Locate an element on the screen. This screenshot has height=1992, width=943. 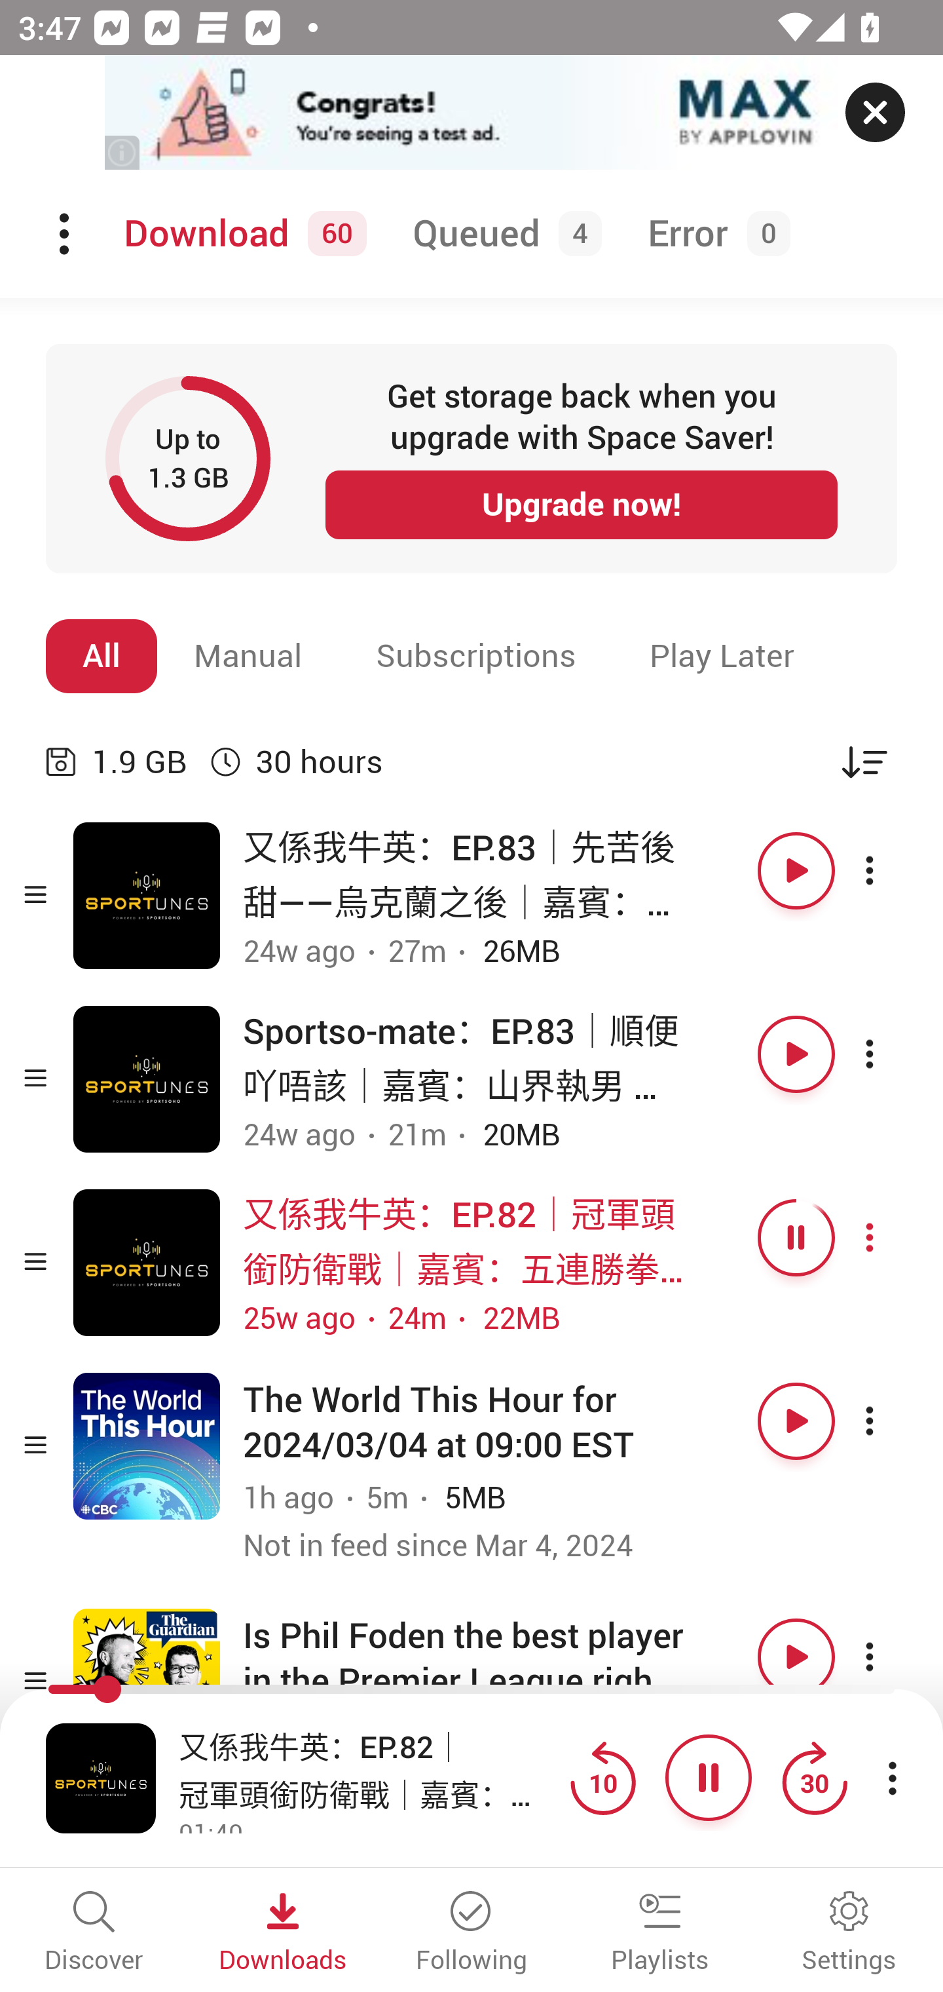
Playlists is located at coordinates (660, 1933).